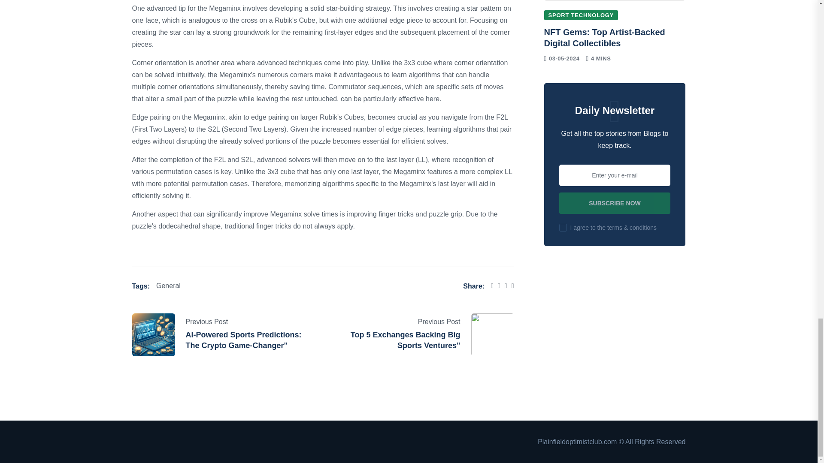 The width and height of the screenshot is (824, 463). What do you see at coordinates (406, 340) in the screenshot?
I see `Top 5 Exchanges Backing Big Sports Ventures"` at bounding box center [406, 340].